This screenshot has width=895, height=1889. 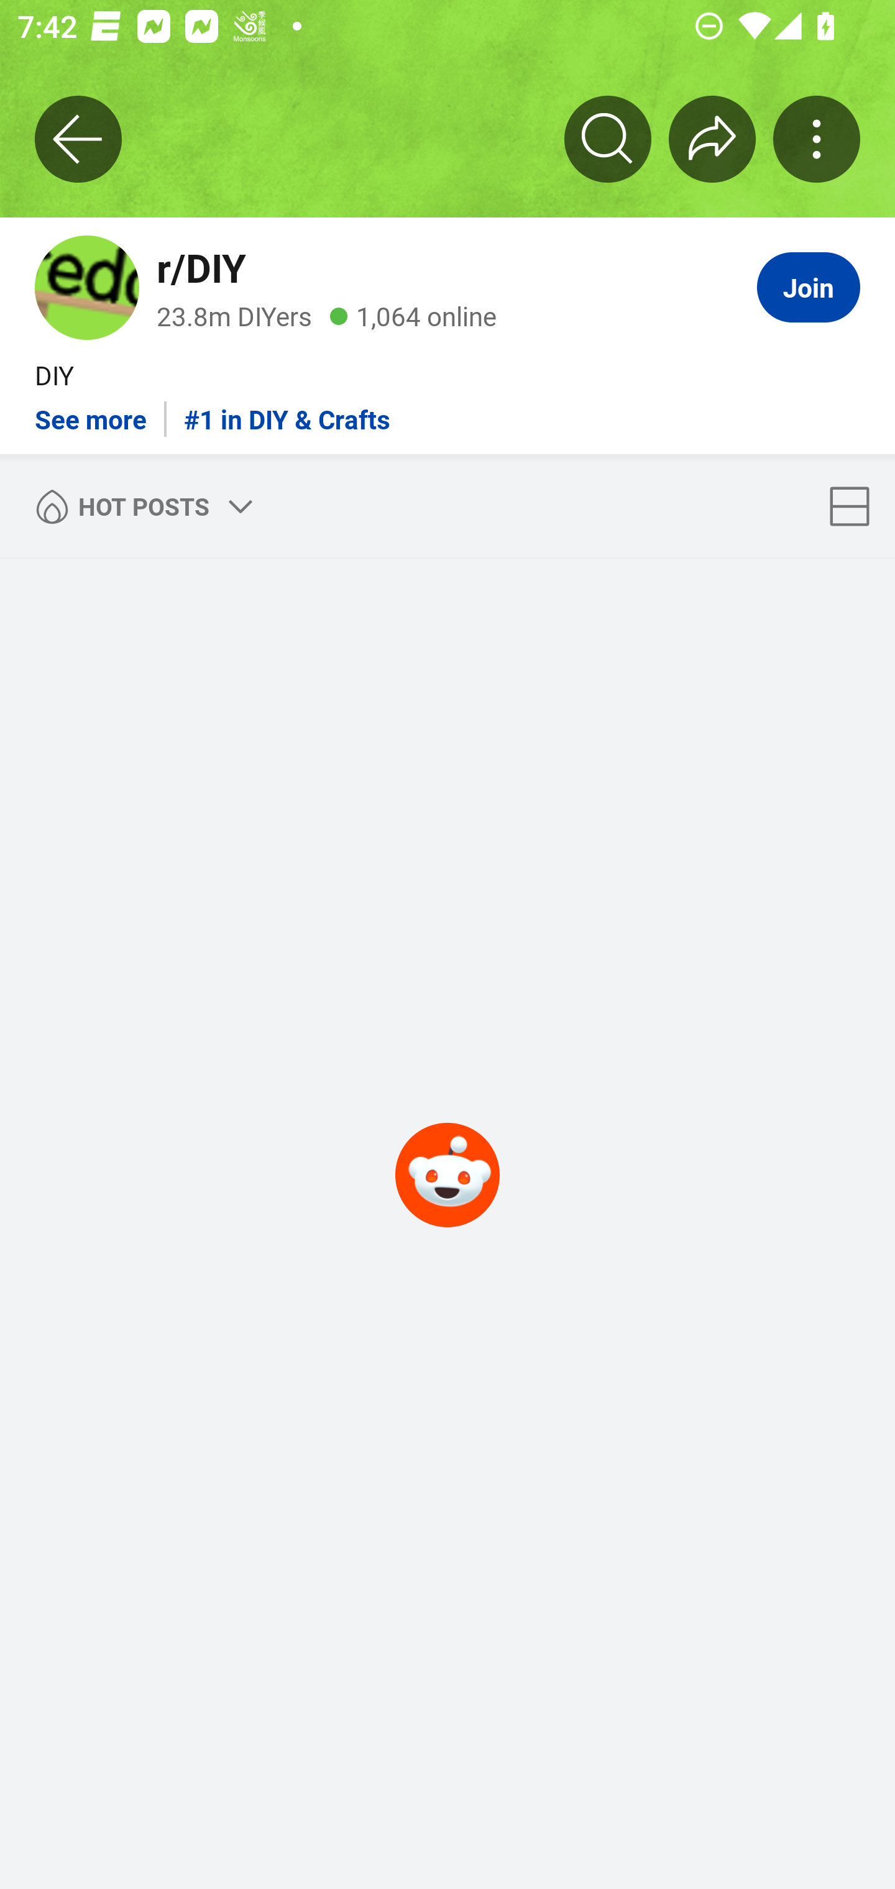 What do you see at coordinates (608, 139) in the screenshot?
I see `Search r/﻿DIY` at bounding box center [608, 139].